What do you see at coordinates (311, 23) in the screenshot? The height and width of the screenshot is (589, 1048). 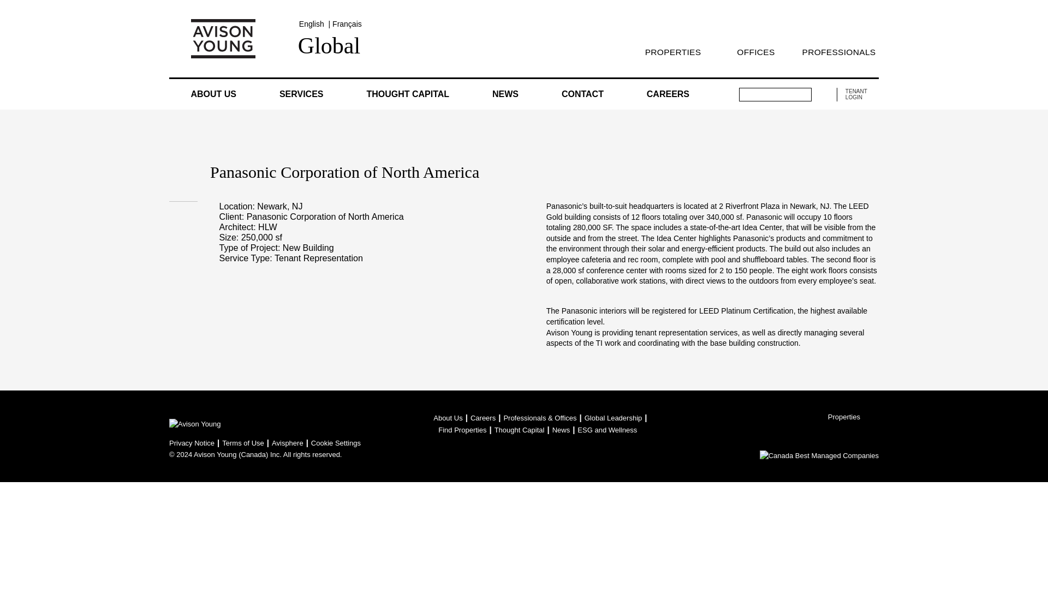 I see `English` at bounding box center [311, 23].